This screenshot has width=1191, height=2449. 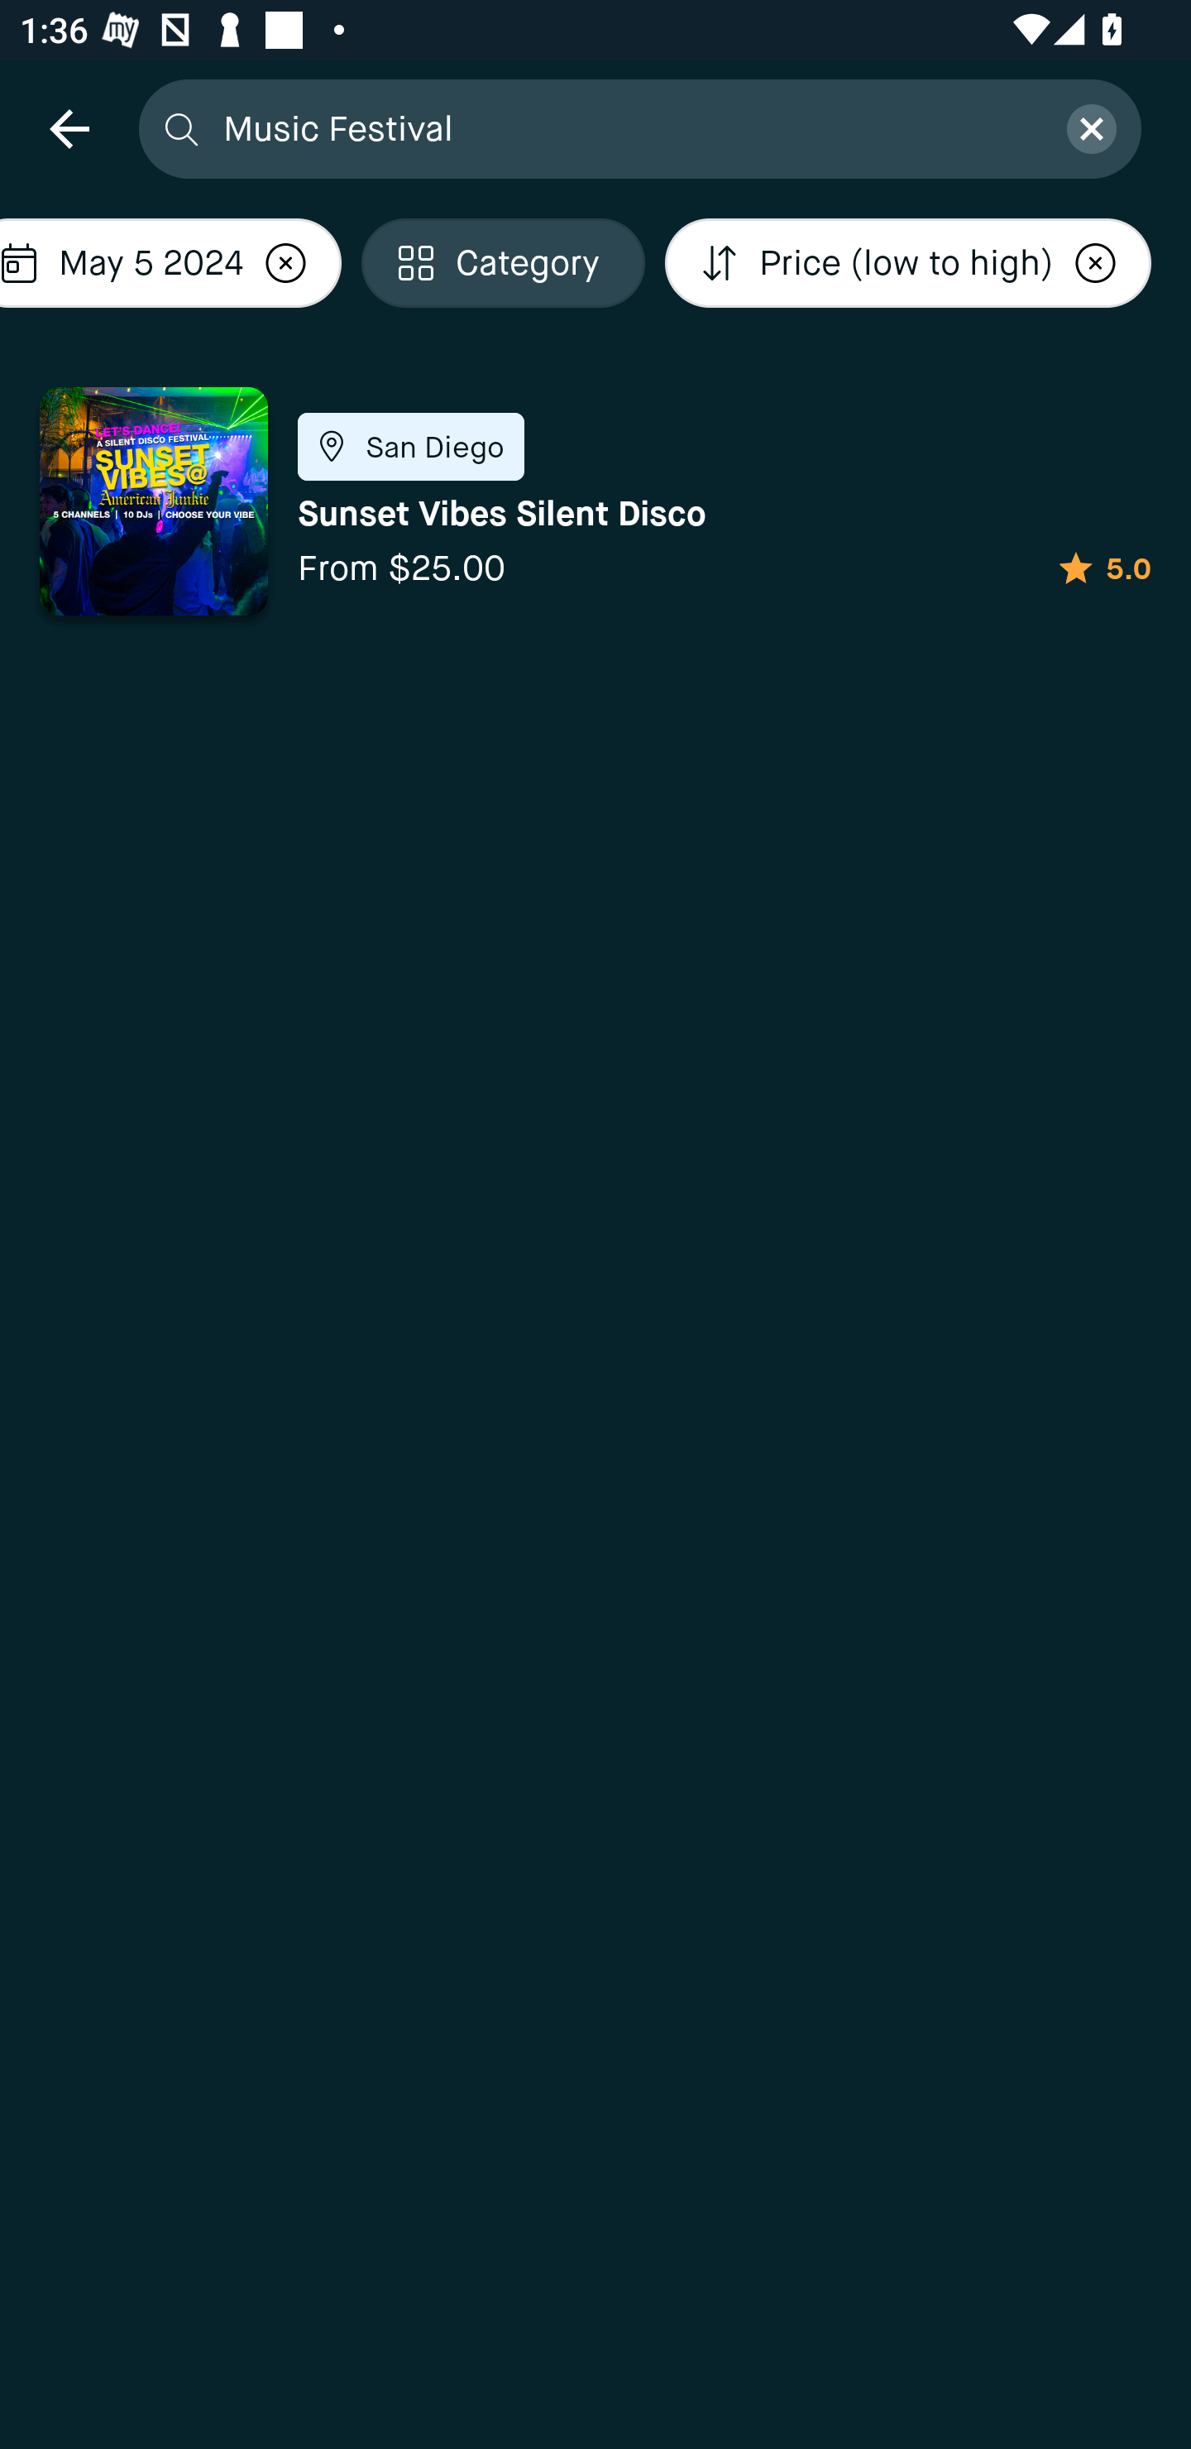 I want to click on Localized description Category, so click(x=503, y=263).